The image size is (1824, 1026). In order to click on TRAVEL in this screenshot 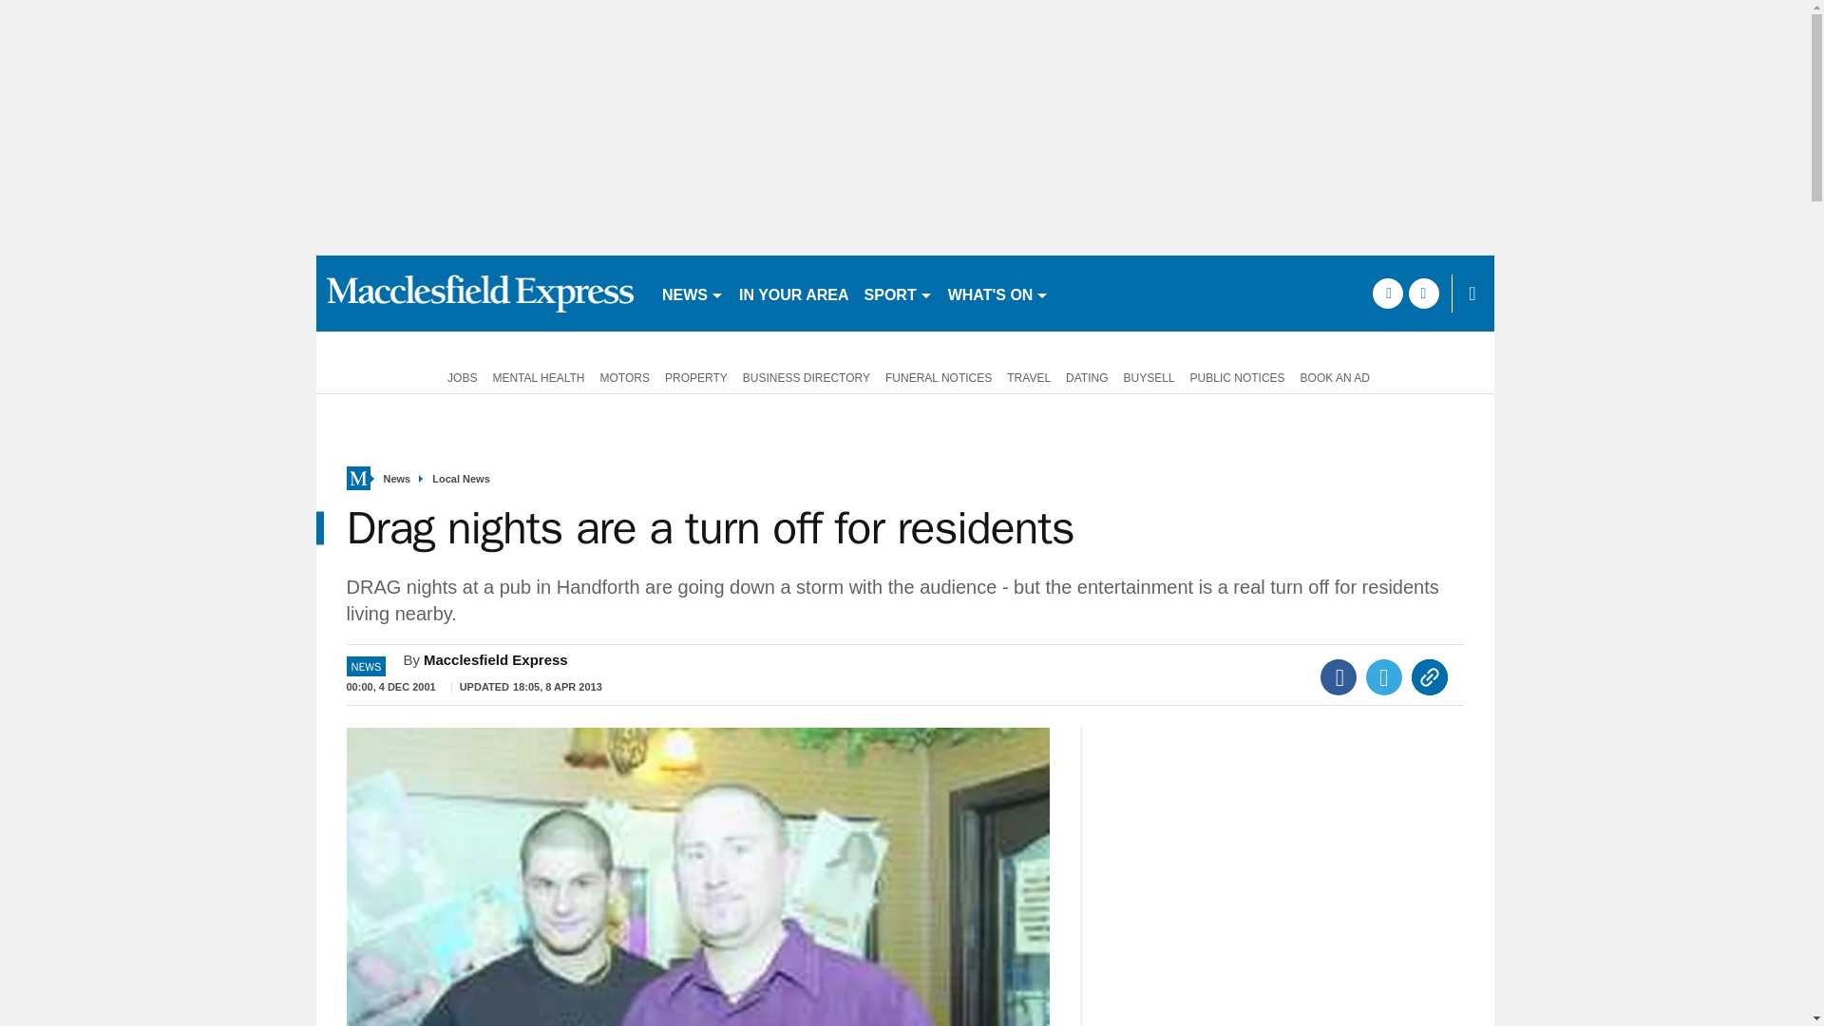, I will do `click(1028, 376)`.